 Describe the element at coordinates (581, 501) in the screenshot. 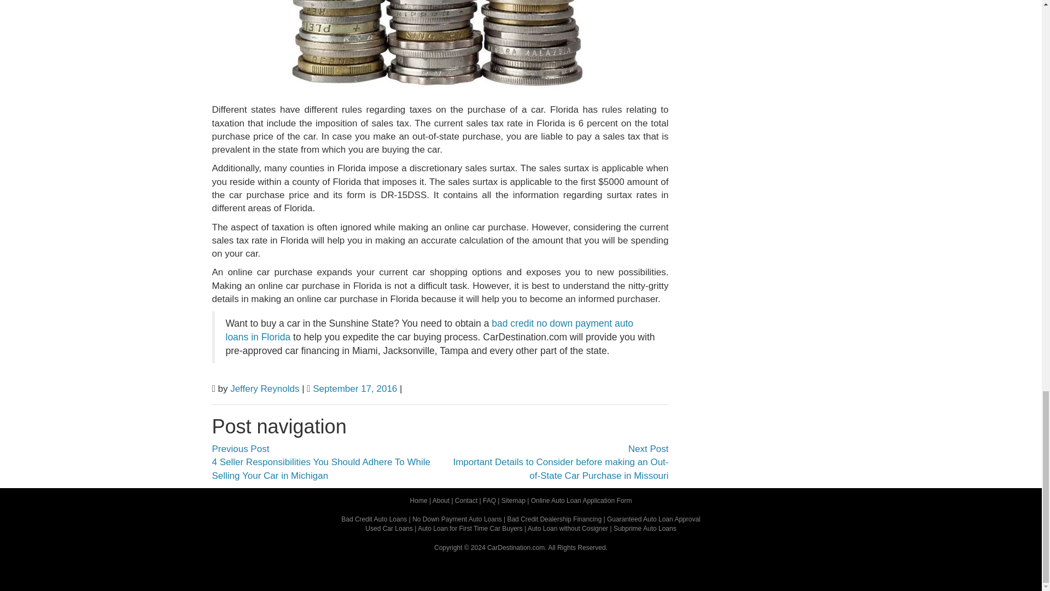

I see `Online Auto Loan Application Form` at that location.